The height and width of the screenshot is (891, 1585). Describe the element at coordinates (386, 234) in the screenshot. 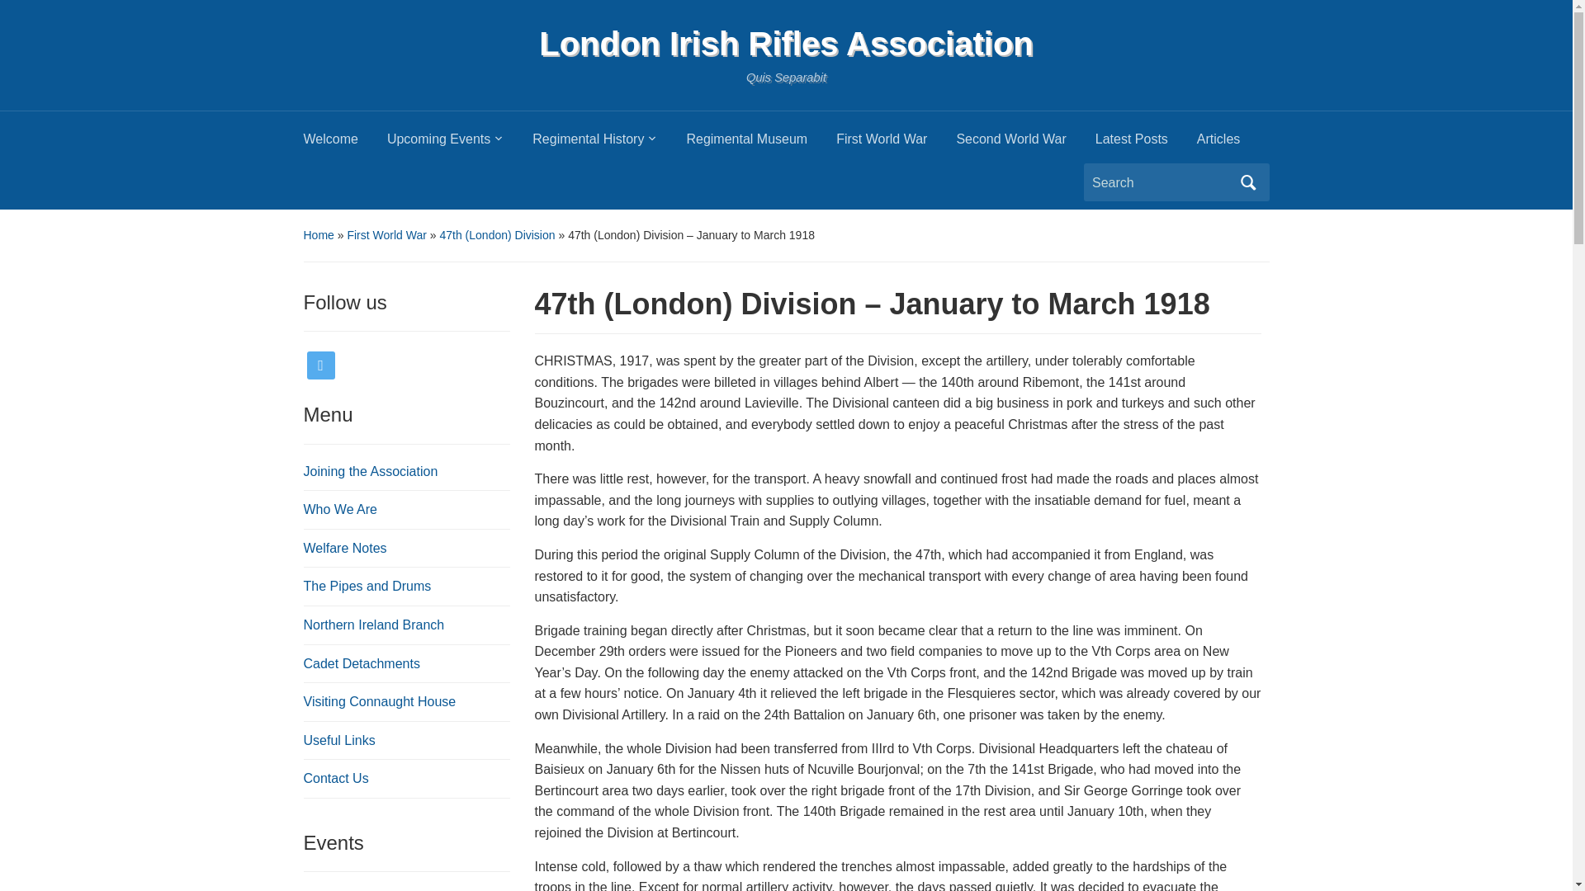

I see `First World War` at that location.